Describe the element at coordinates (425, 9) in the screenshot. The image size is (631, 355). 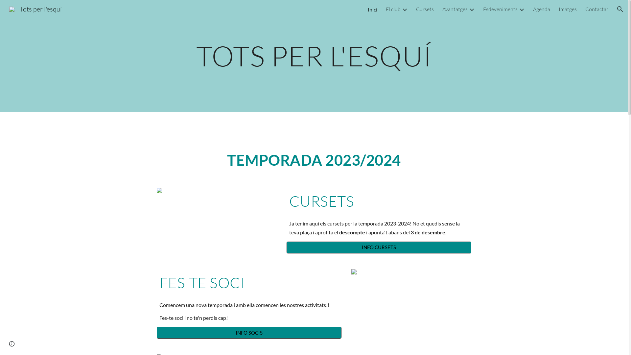
I see `Cursets` at that location.